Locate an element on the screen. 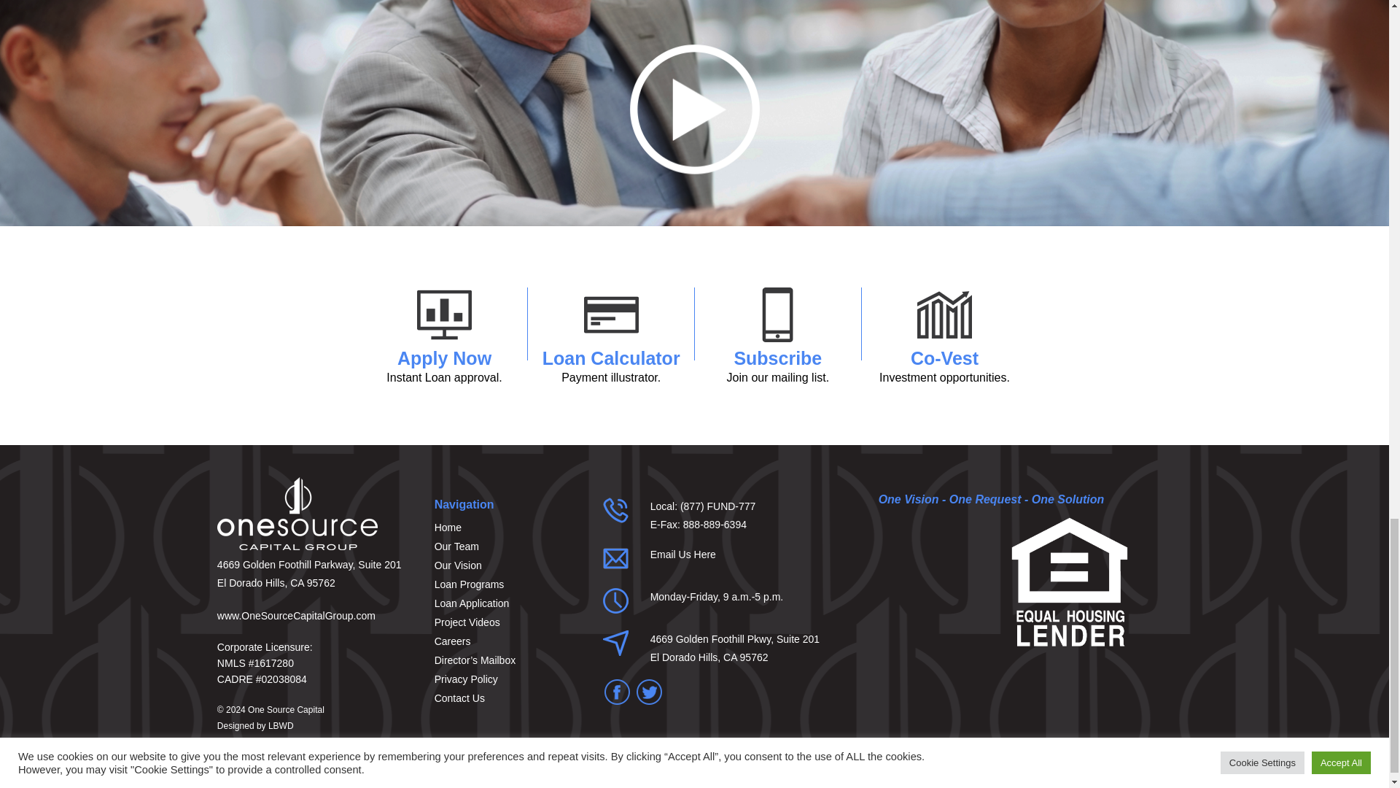 The image size is (1400, 788). Email Us Here is located at coordinates (296, 616).